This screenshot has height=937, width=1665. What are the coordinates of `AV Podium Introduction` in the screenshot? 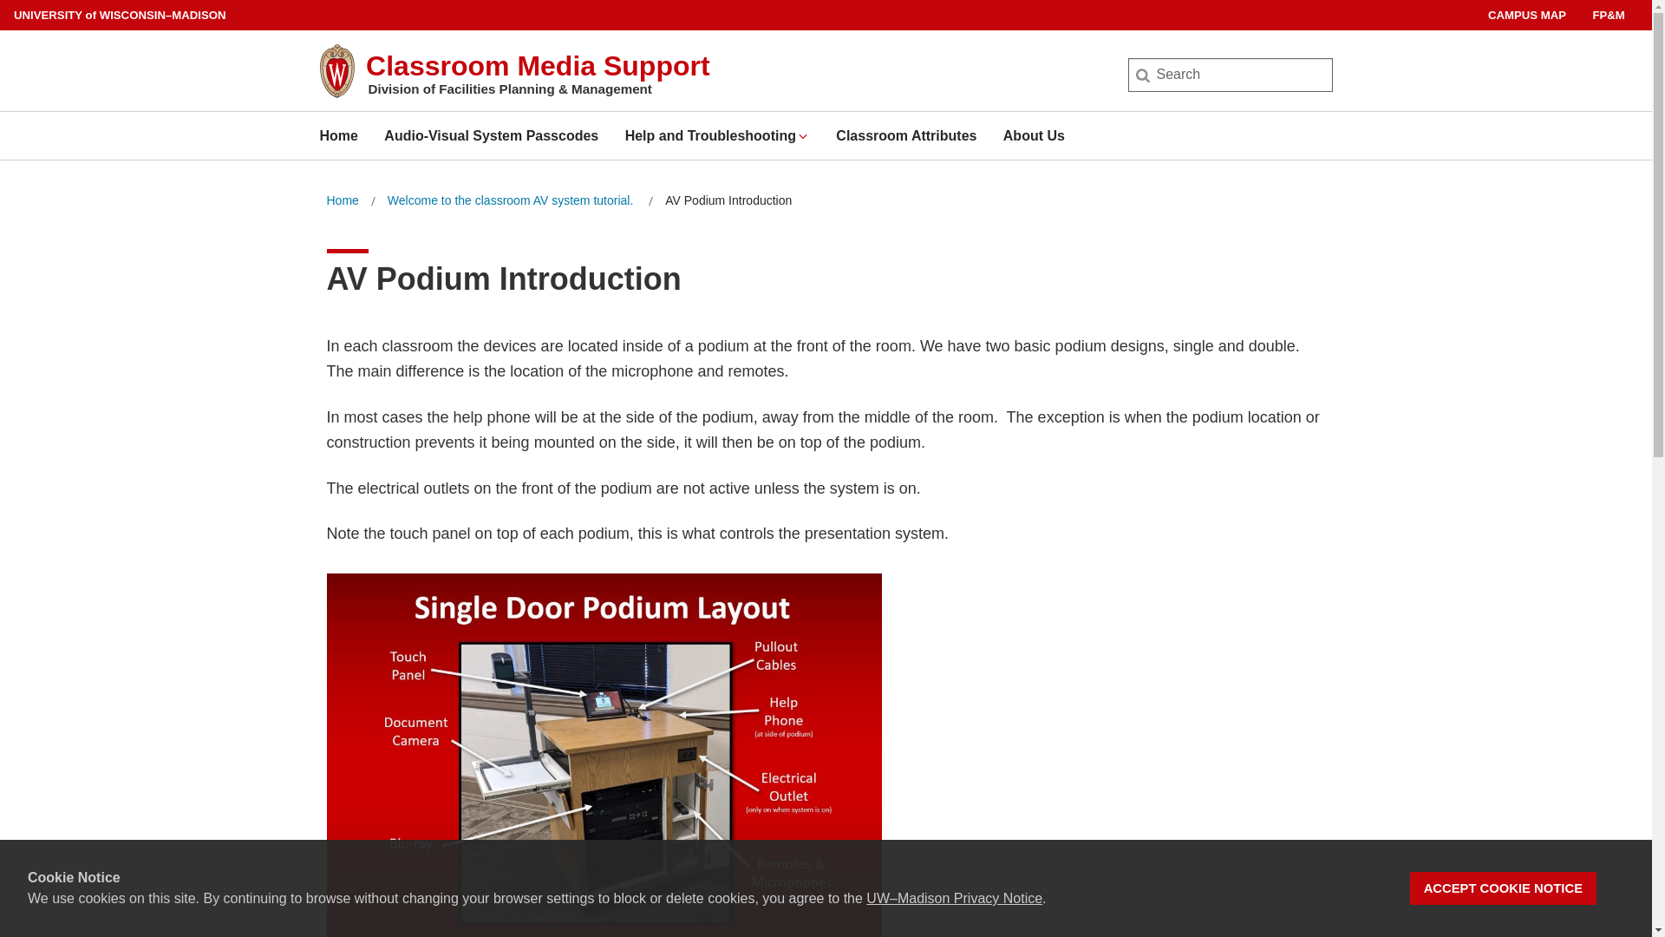 It's located at (728, 201).